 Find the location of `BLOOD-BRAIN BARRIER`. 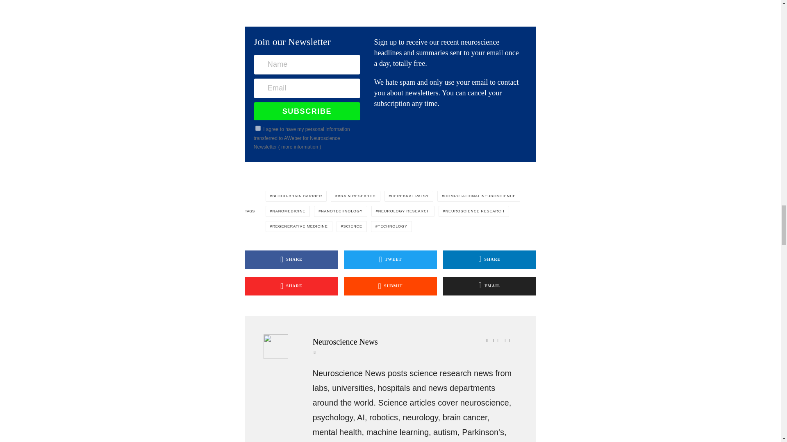

BLOOD-BRAIN BARRIER is located at coordinates (296, 196).